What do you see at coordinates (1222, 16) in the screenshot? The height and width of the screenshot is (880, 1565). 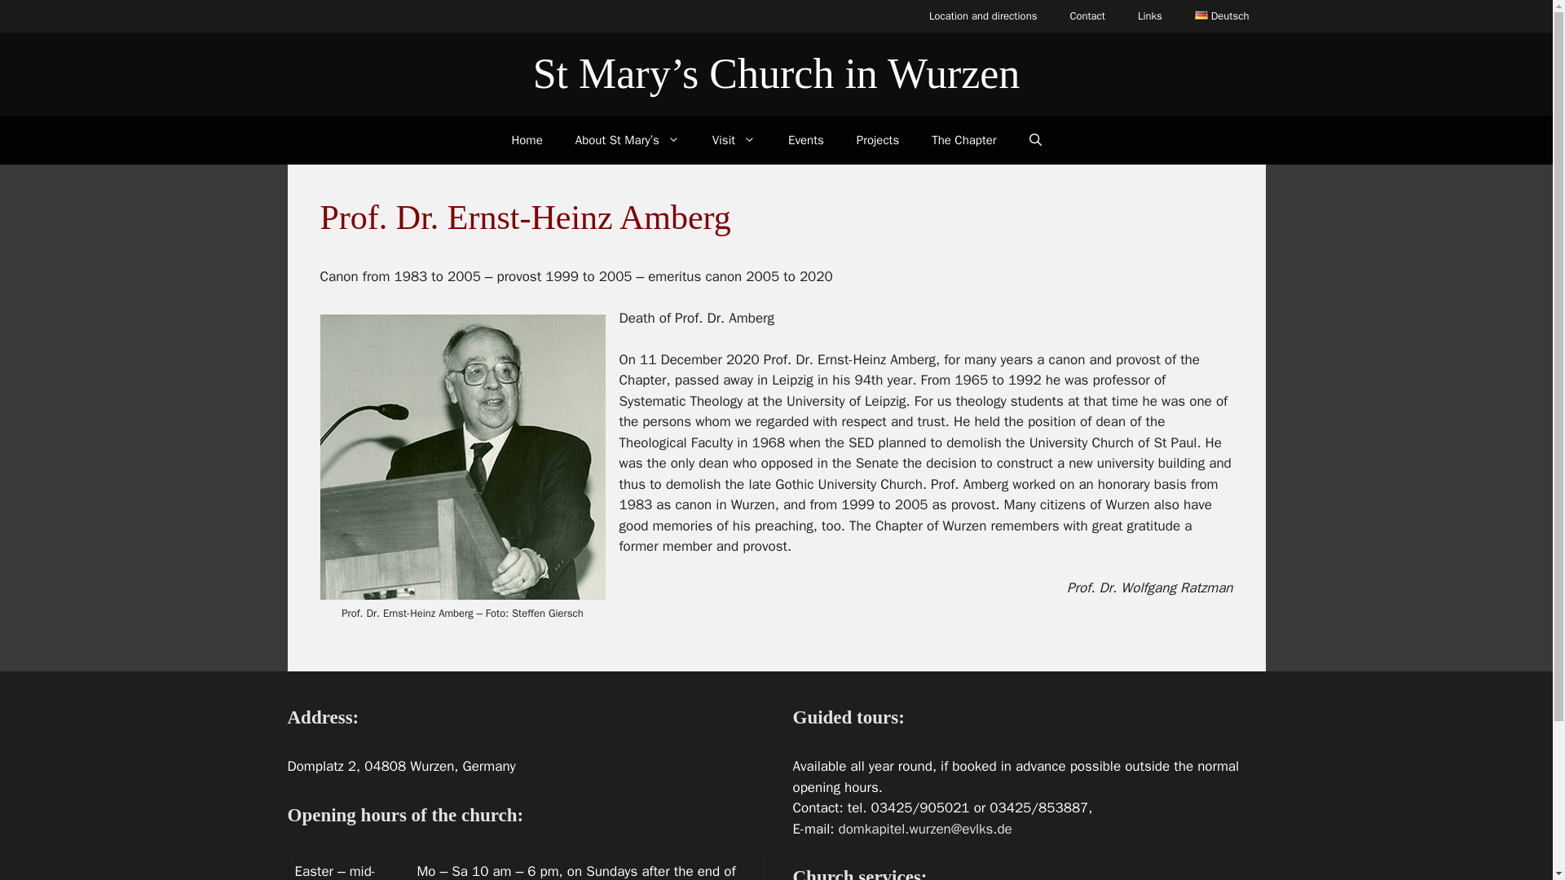 I see `Deutsch` at bounding box center [1222, 16].